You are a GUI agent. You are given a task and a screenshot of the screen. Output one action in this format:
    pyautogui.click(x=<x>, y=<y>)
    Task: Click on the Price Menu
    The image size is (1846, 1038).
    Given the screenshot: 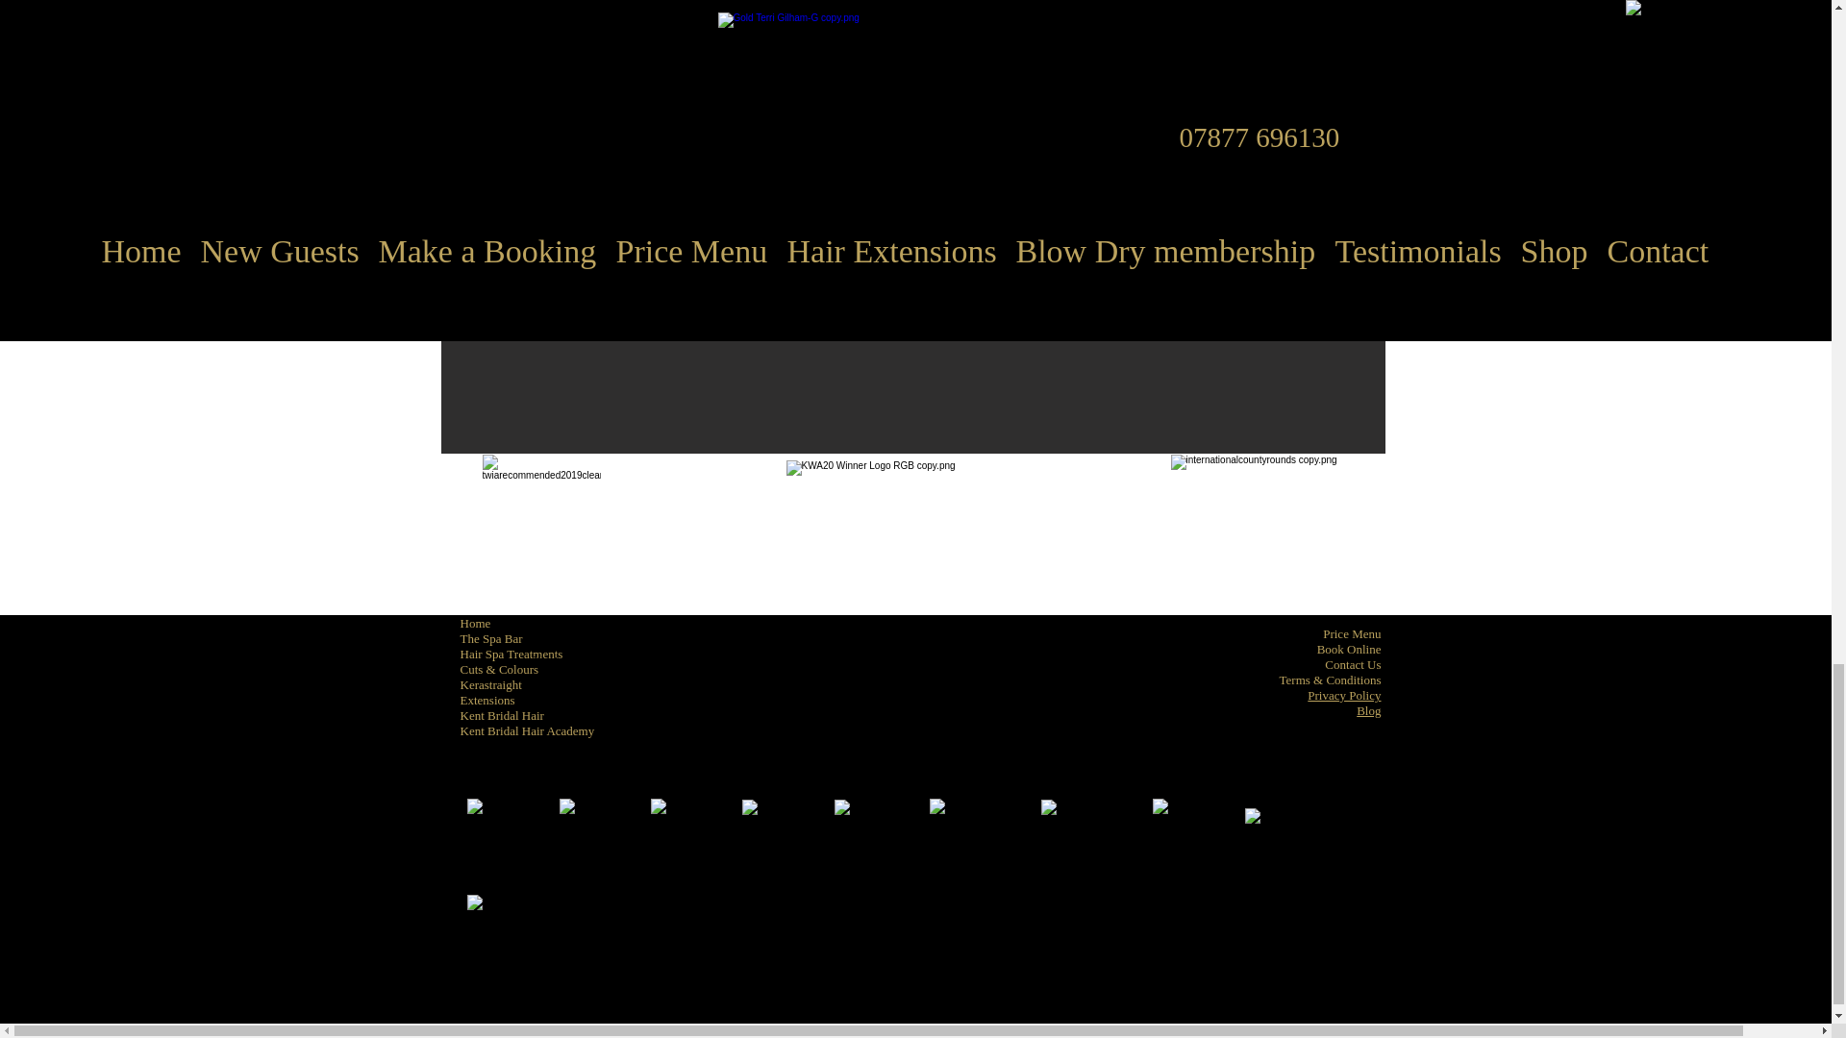 What is the action you would take?
    pyautogui.click(x=1352, y=634)
    